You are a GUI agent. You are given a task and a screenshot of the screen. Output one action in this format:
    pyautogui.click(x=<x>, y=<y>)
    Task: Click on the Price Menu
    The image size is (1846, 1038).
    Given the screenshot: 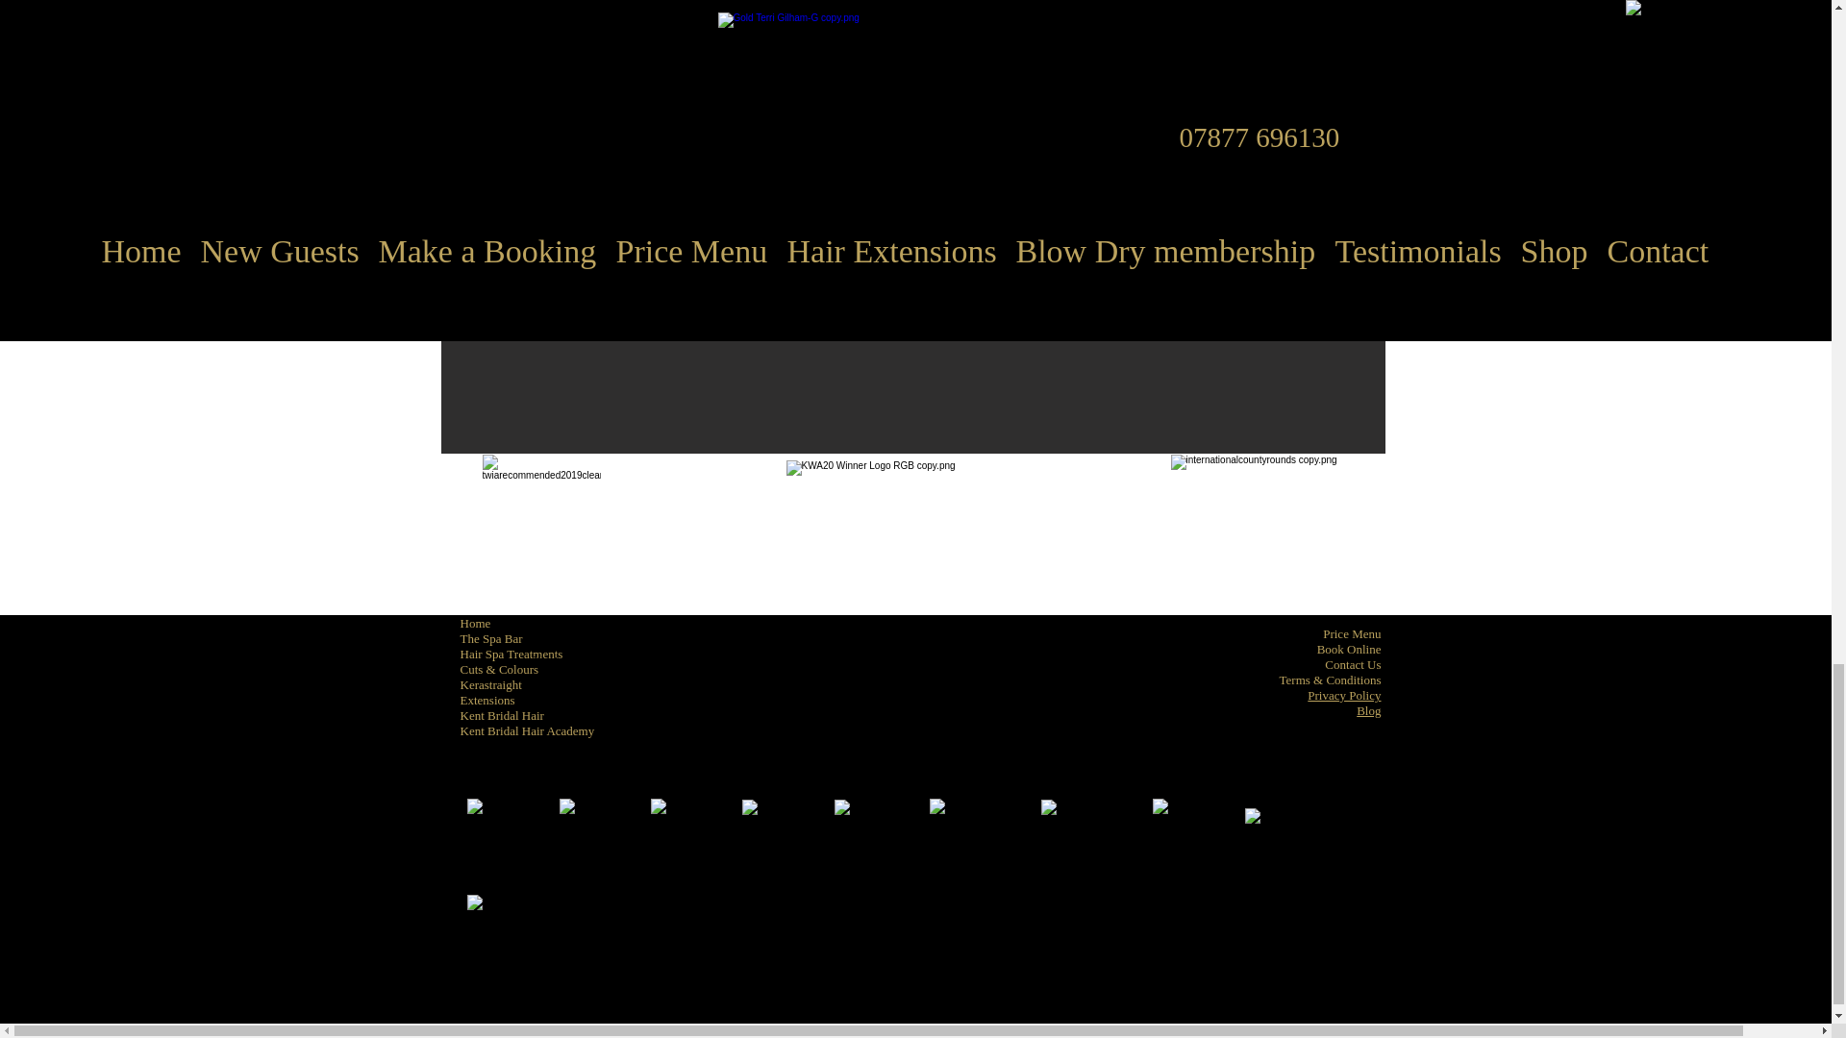 What is the action you would take?
    pyautogui.click(x=1352, y=634)
    